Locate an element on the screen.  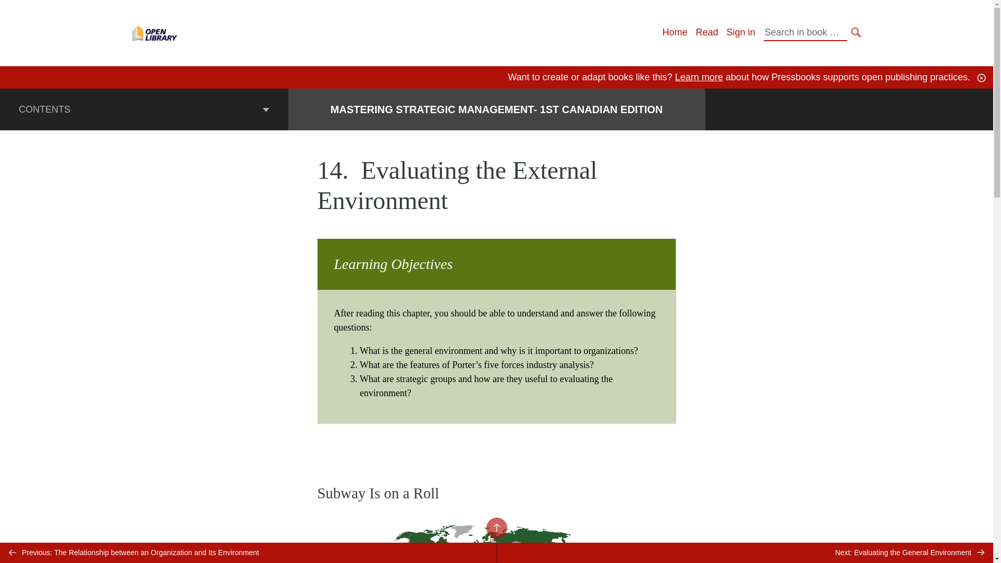
Read is located at coordinates (706, 32).